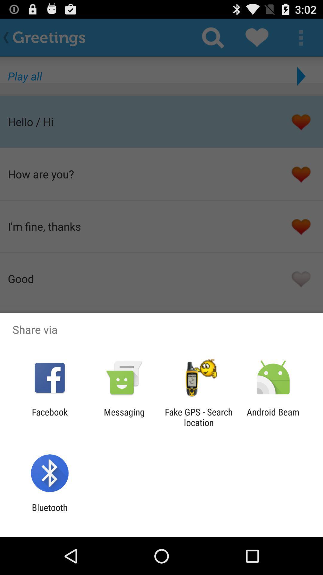 The height and width of the screenshot is (575, 323). Describe the element at coordinates (50, 417) in the screenshot. I see `select the facebook app` at that location.